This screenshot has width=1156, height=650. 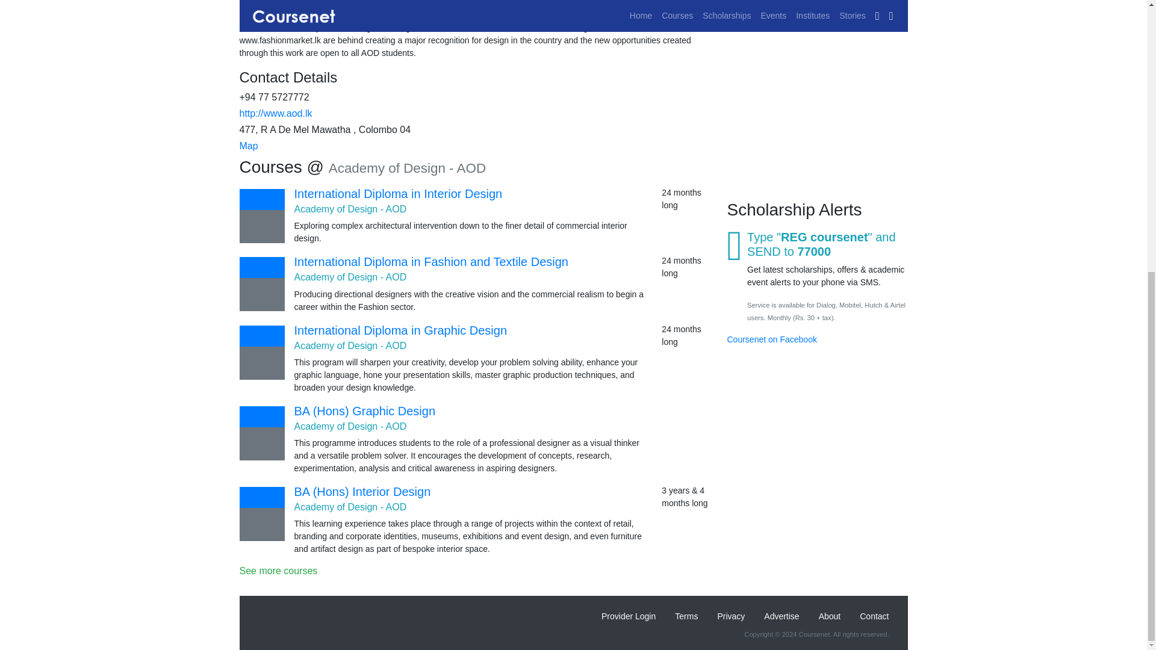 What do you see at coordinates (350, 345) in the screenshot?
I see `Academy of Design - AOD` at bounding box center [350, 345].